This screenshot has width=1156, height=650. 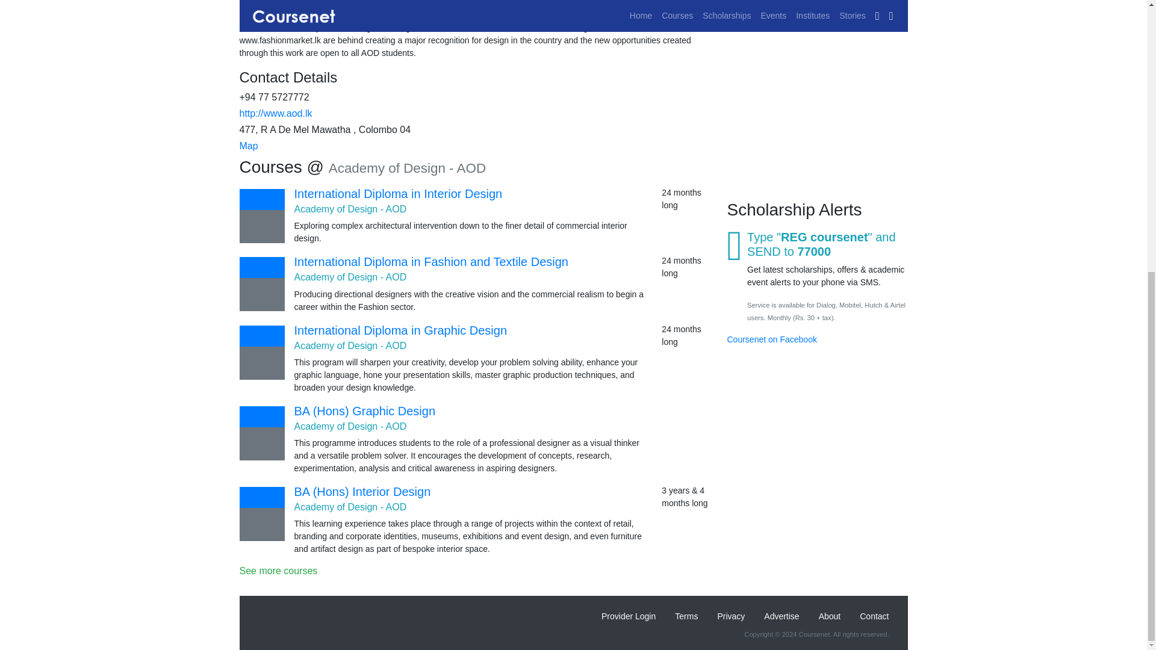 What do you see at coordinates (350, 345) in the screenshot?
I see `Academy of Design - AOD` at bounding box center [350, 345].